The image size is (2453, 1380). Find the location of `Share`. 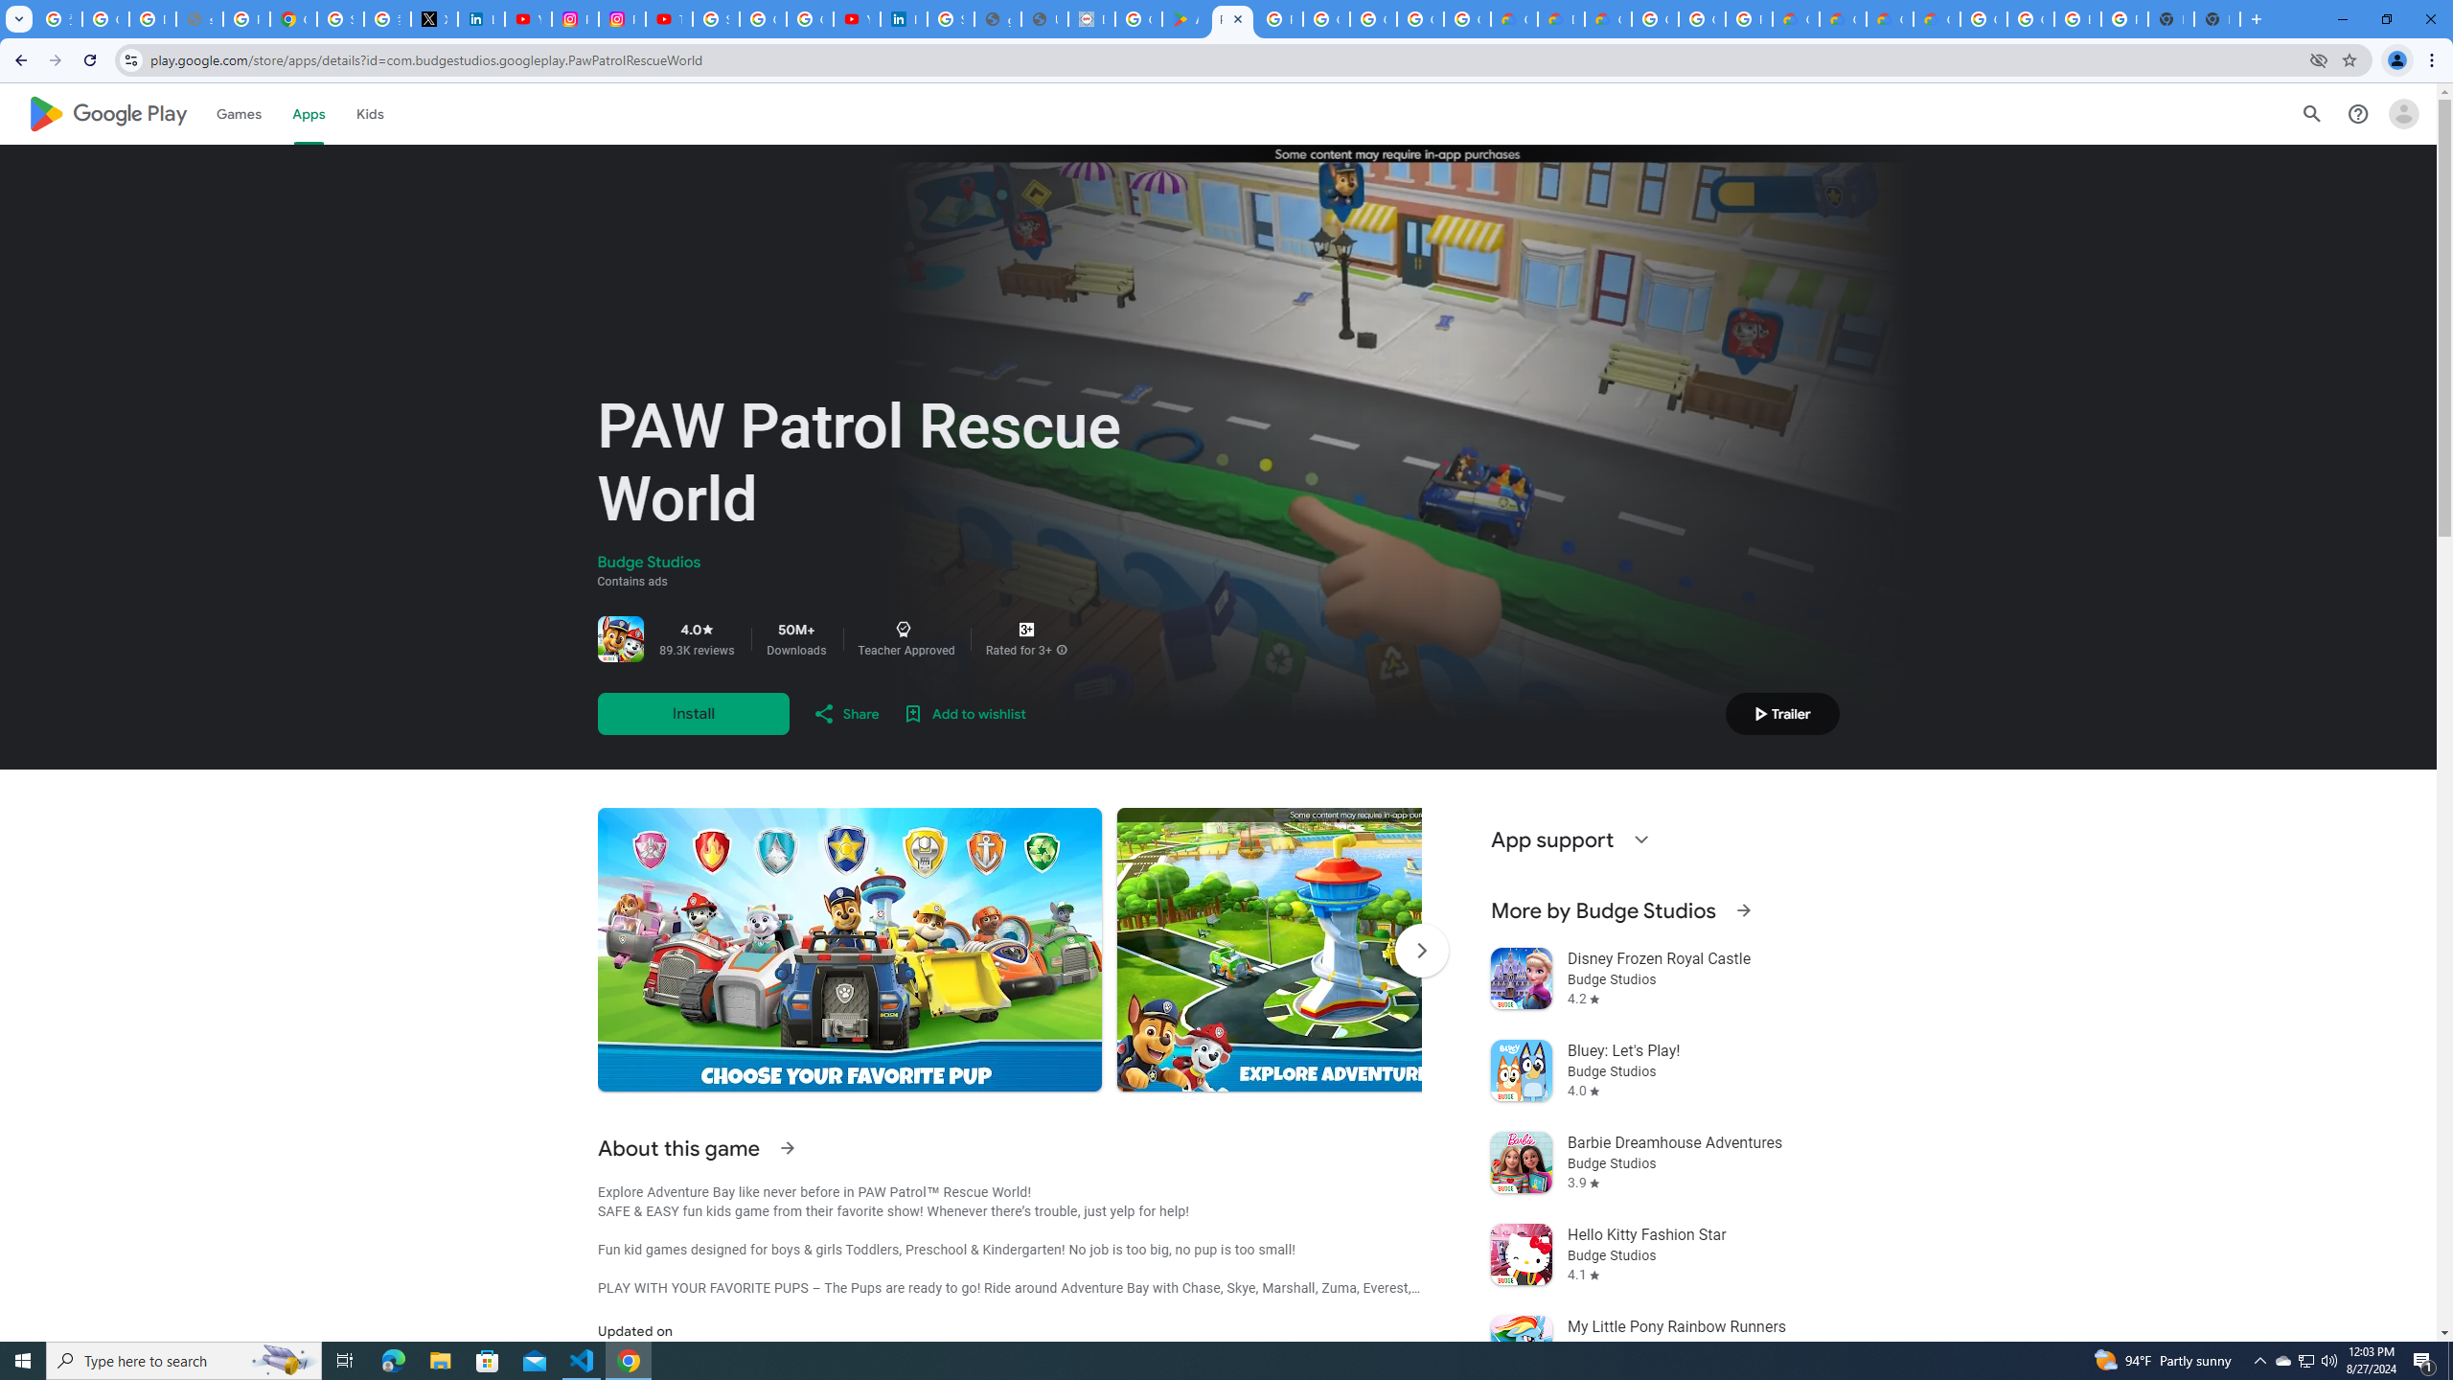

Share is located at coordinates (845, 713).